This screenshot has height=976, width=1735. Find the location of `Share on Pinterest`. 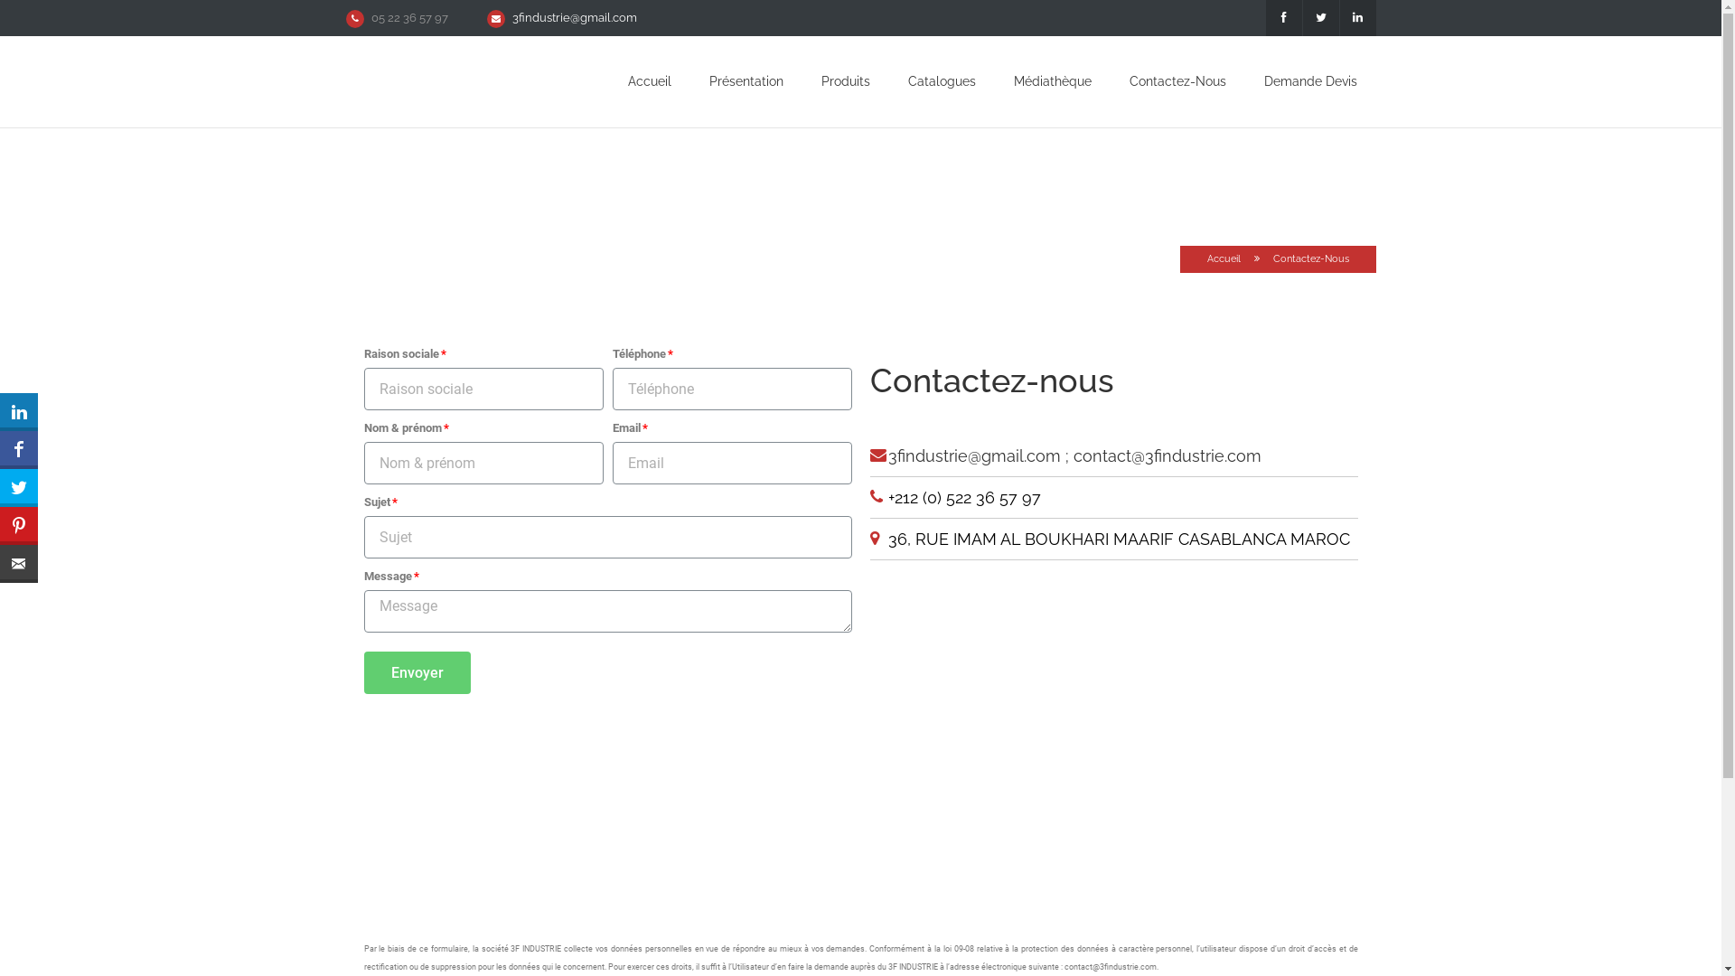

Share on Pinterest is located at coordinates (19, 526).